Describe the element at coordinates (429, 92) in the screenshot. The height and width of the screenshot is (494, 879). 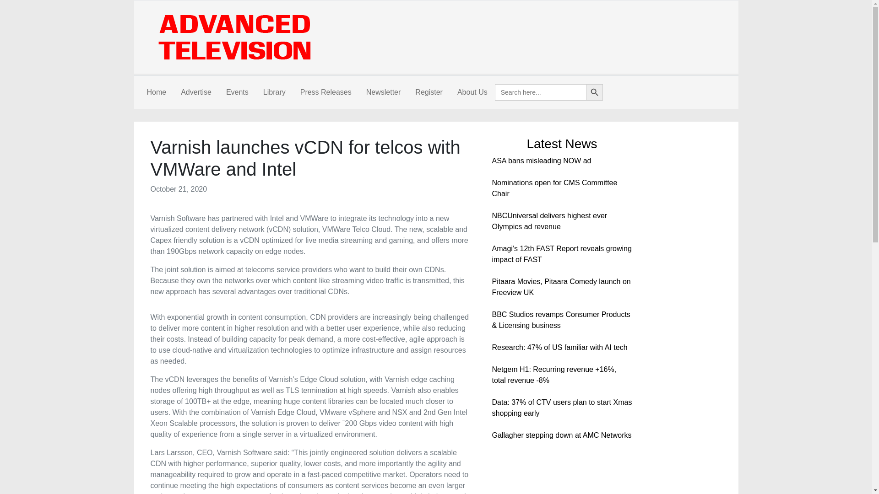
I see `Register` at that location.